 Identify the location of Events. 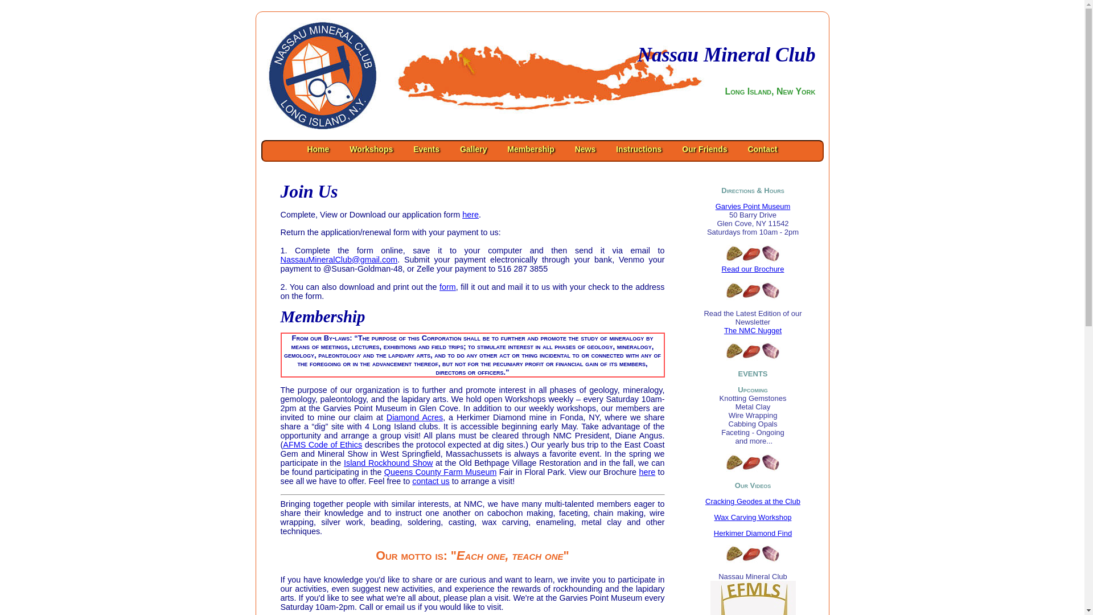
(426, 149).